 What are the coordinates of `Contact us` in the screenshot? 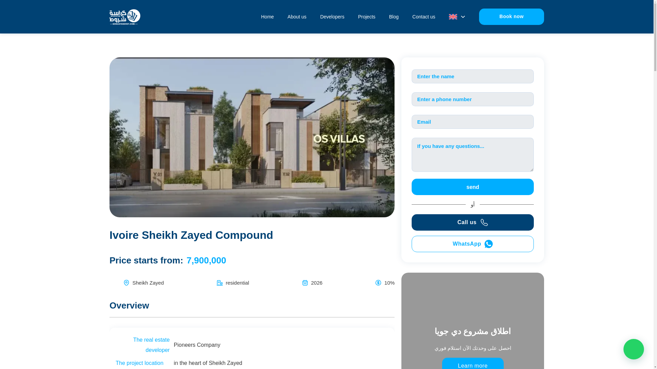 It's located at (424, 16).